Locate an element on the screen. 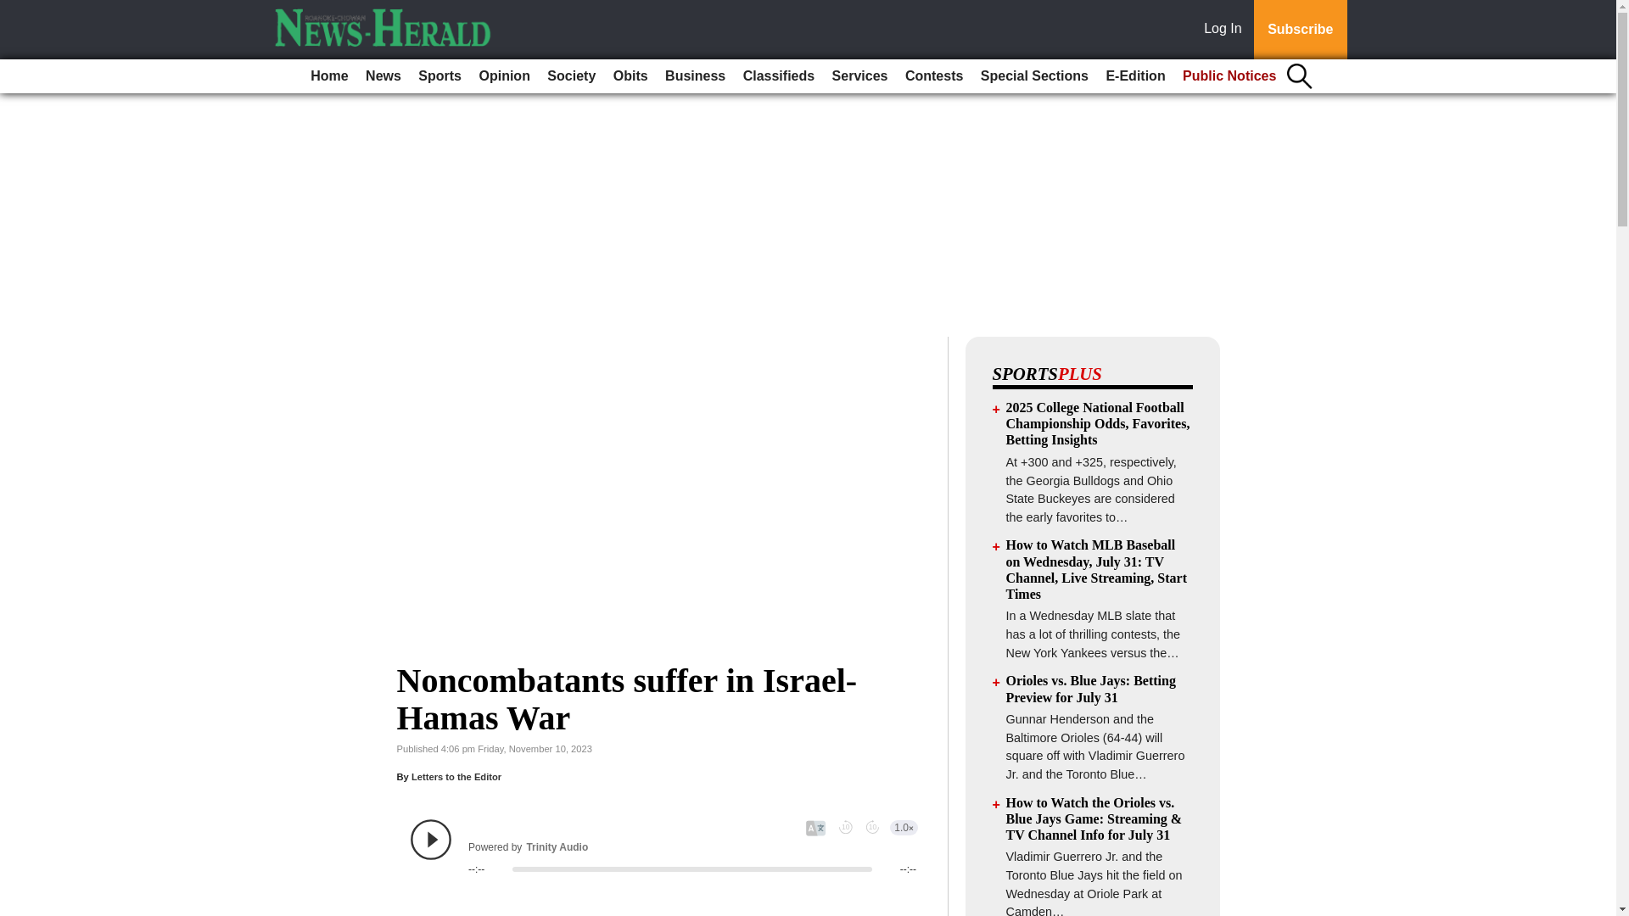 The height and width of the screenshot is (916, 1629). Sports is located at coordinates (439, 76).